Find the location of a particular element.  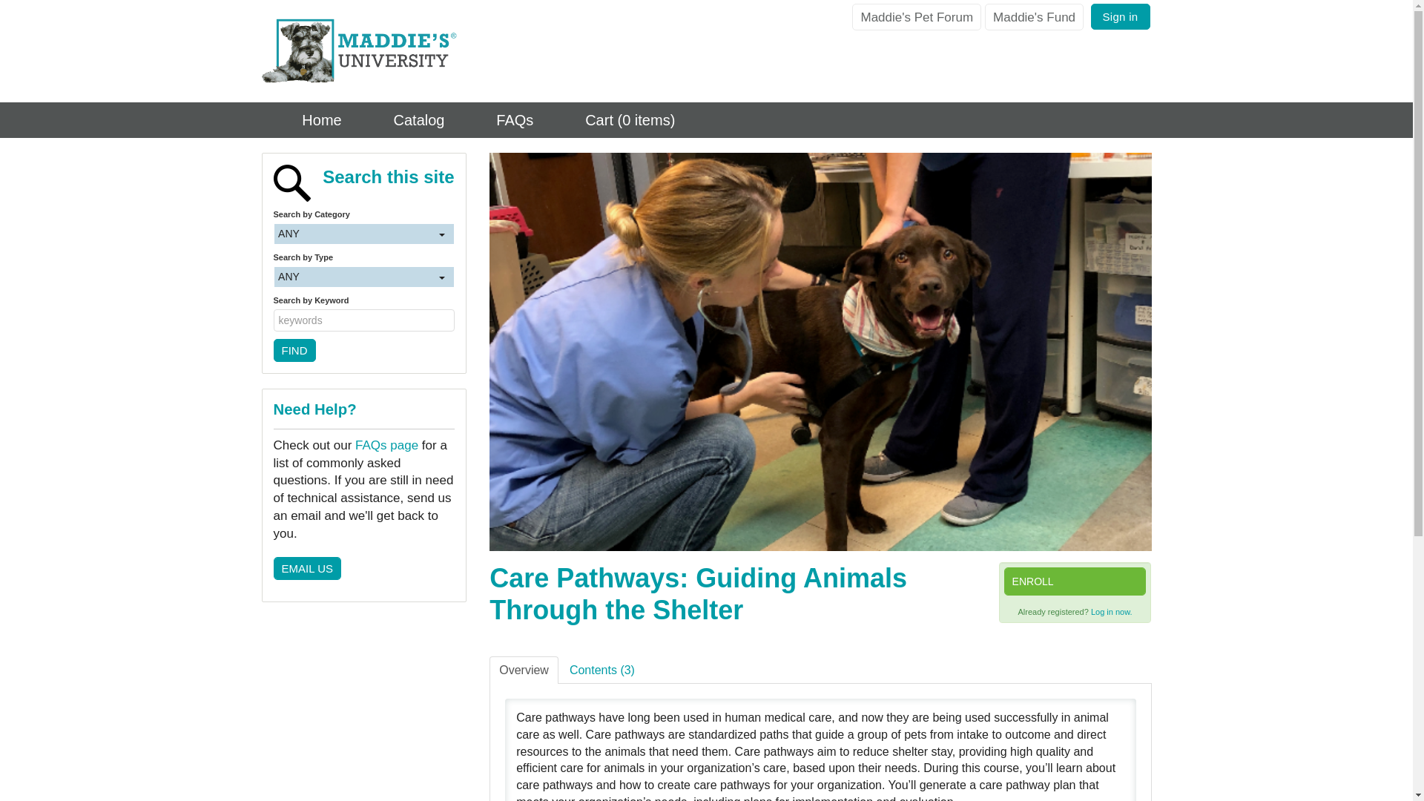

Any is located at coordinates (363, 234).